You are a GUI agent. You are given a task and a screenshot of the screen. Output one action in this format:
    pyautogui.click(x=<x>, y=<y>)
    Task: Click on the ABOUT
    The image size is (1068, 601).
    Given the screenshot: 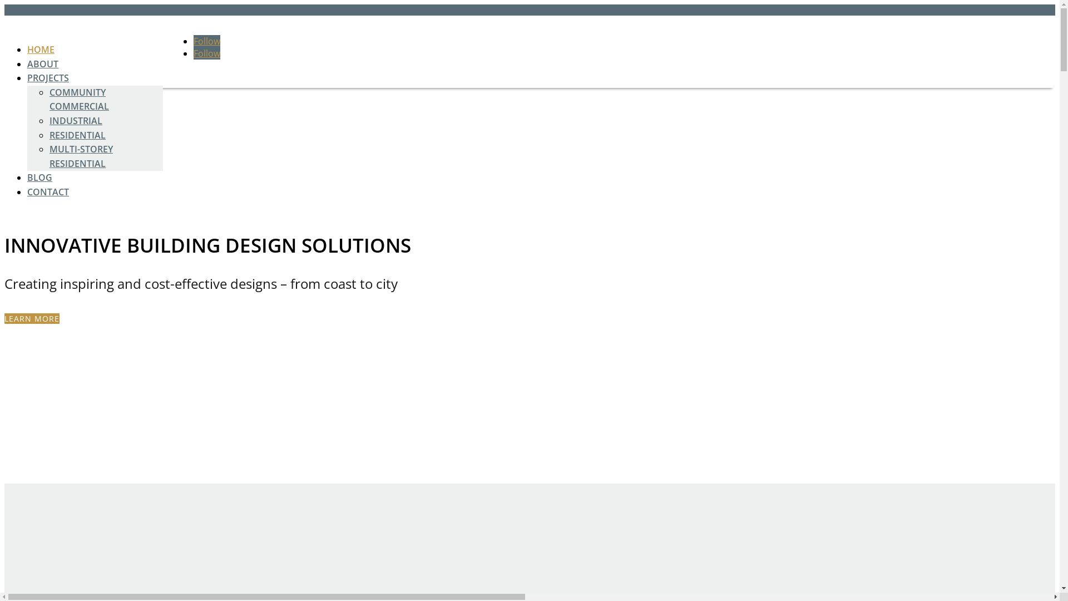 What is the action you would take?
    pyautogui.click(x=43, y=64)
    